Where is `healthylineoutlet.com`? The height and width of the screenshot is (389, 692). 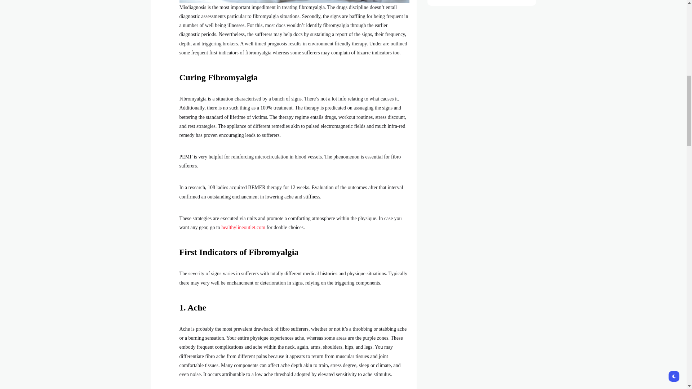 healthylineoutlet.com is located at coordinates (243, 228).